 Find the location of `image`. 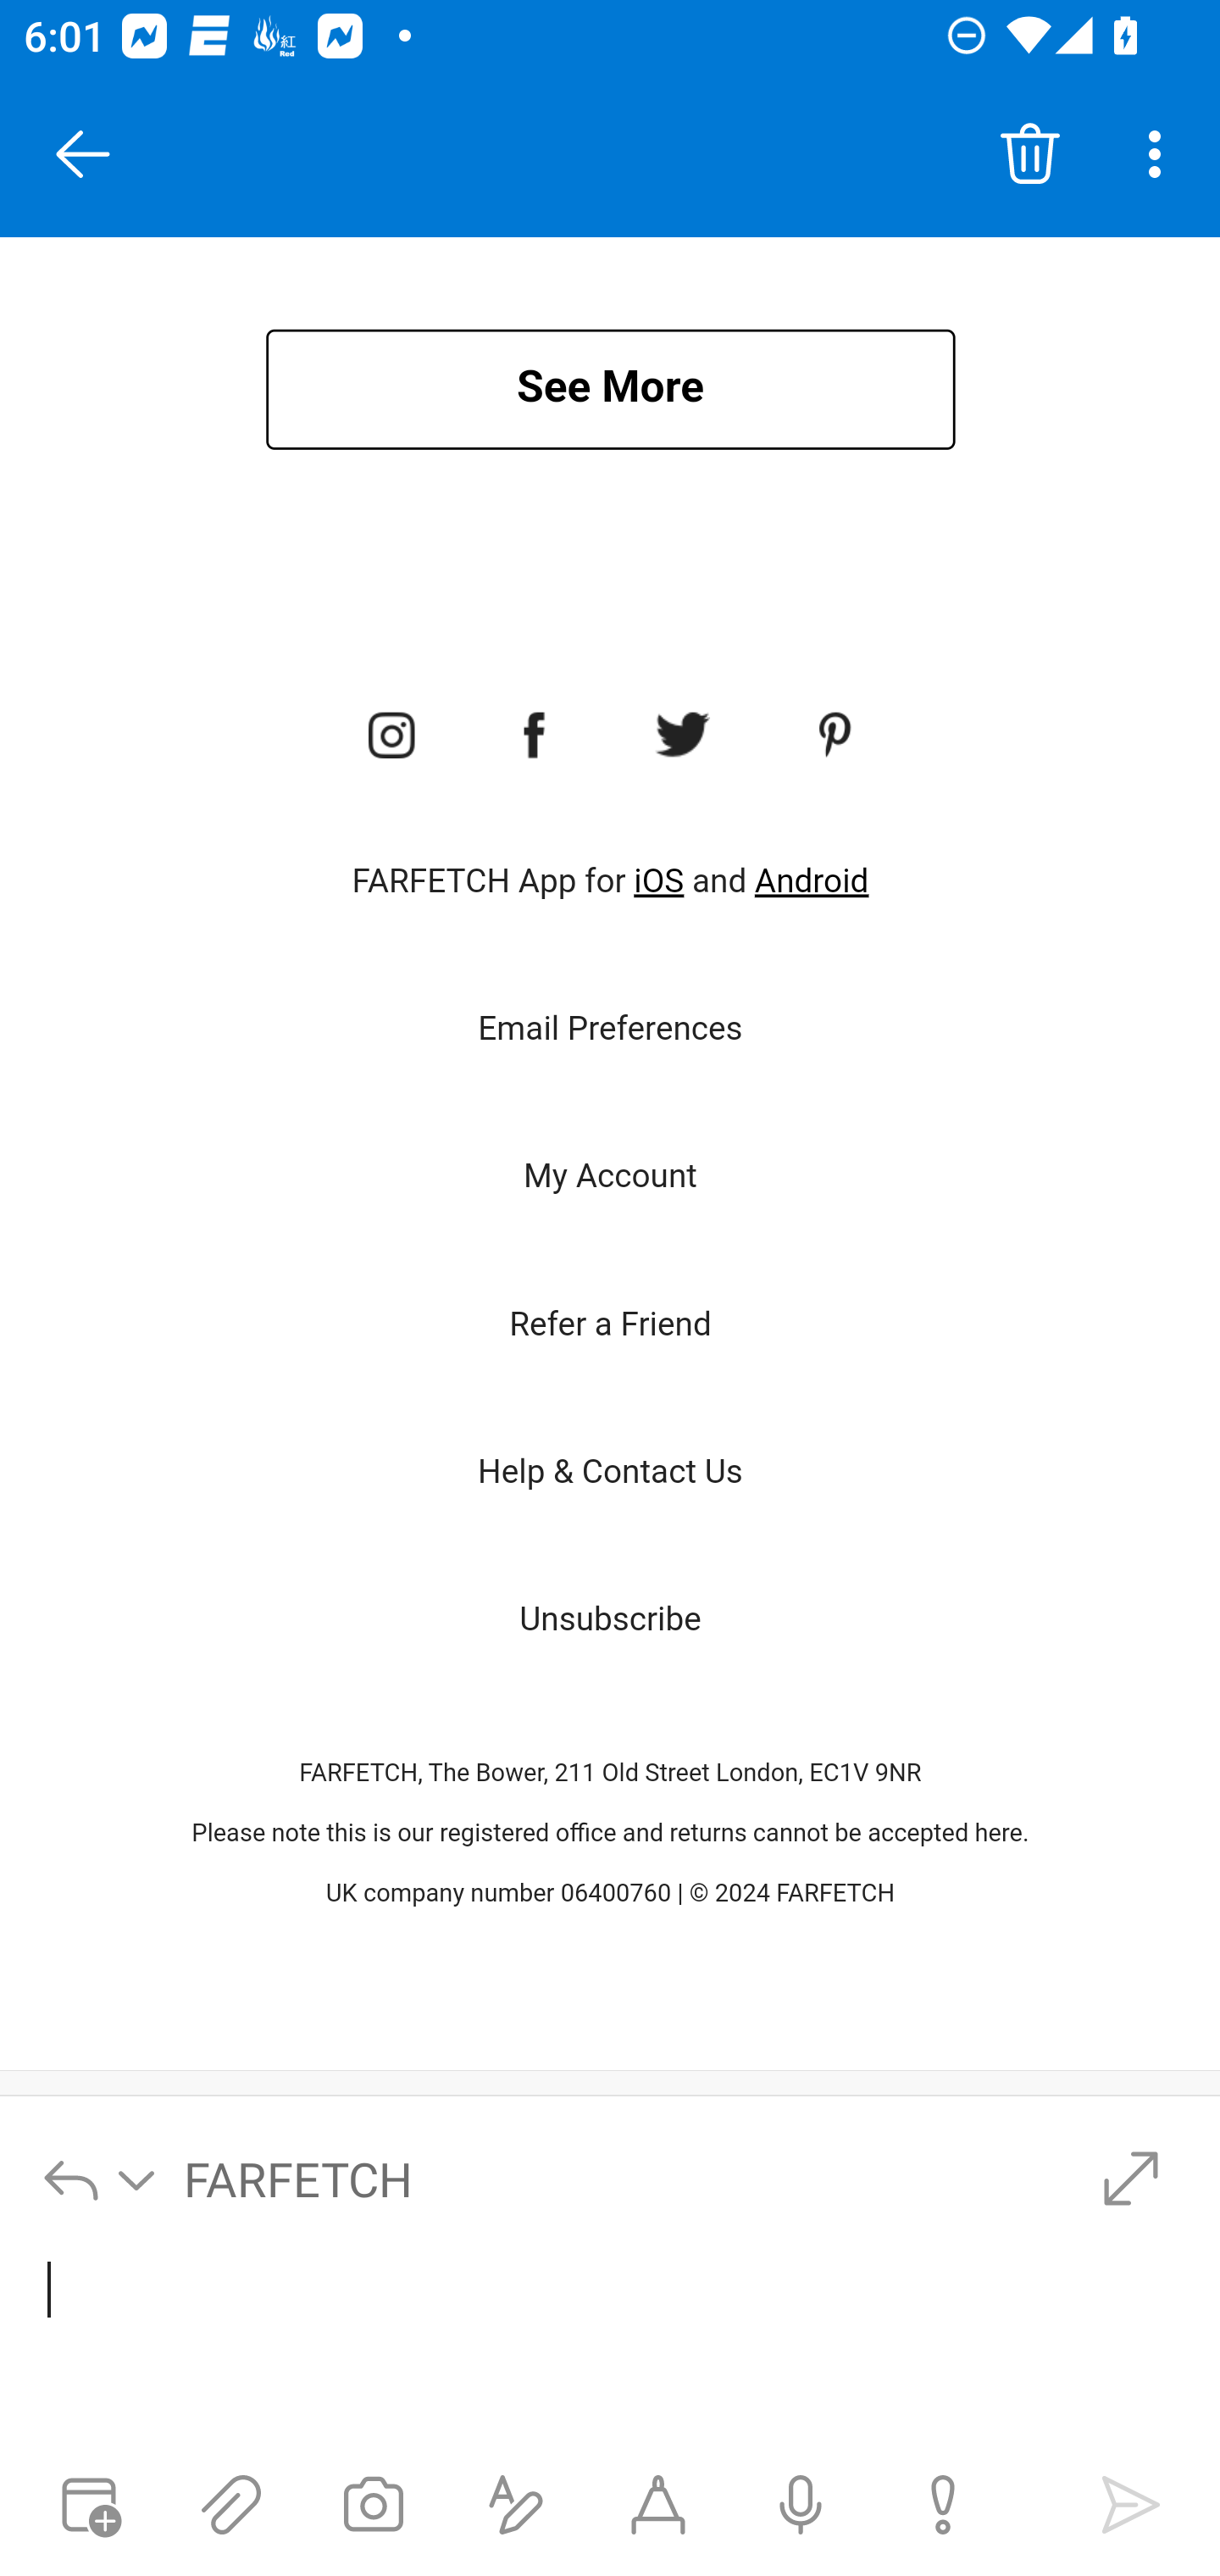

image is located at coordinates (682, 736).